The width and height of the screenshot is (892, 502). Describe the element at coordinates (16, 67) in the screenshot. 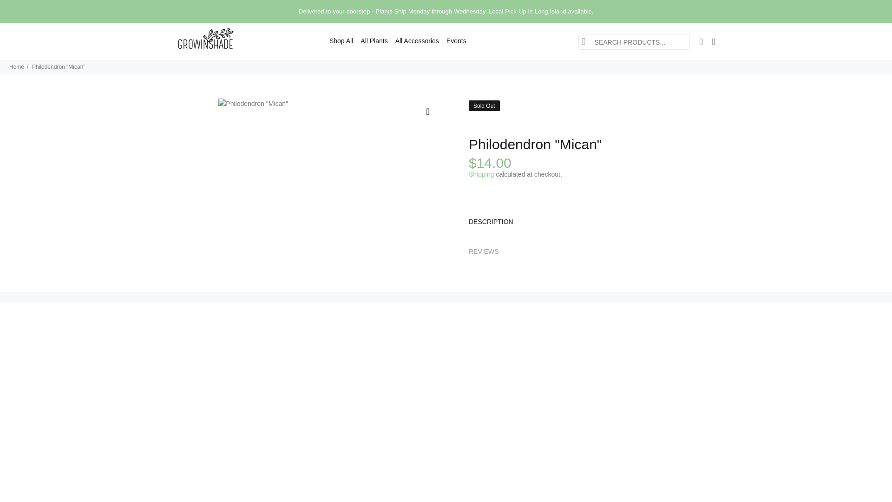

I see `Home` at that location.